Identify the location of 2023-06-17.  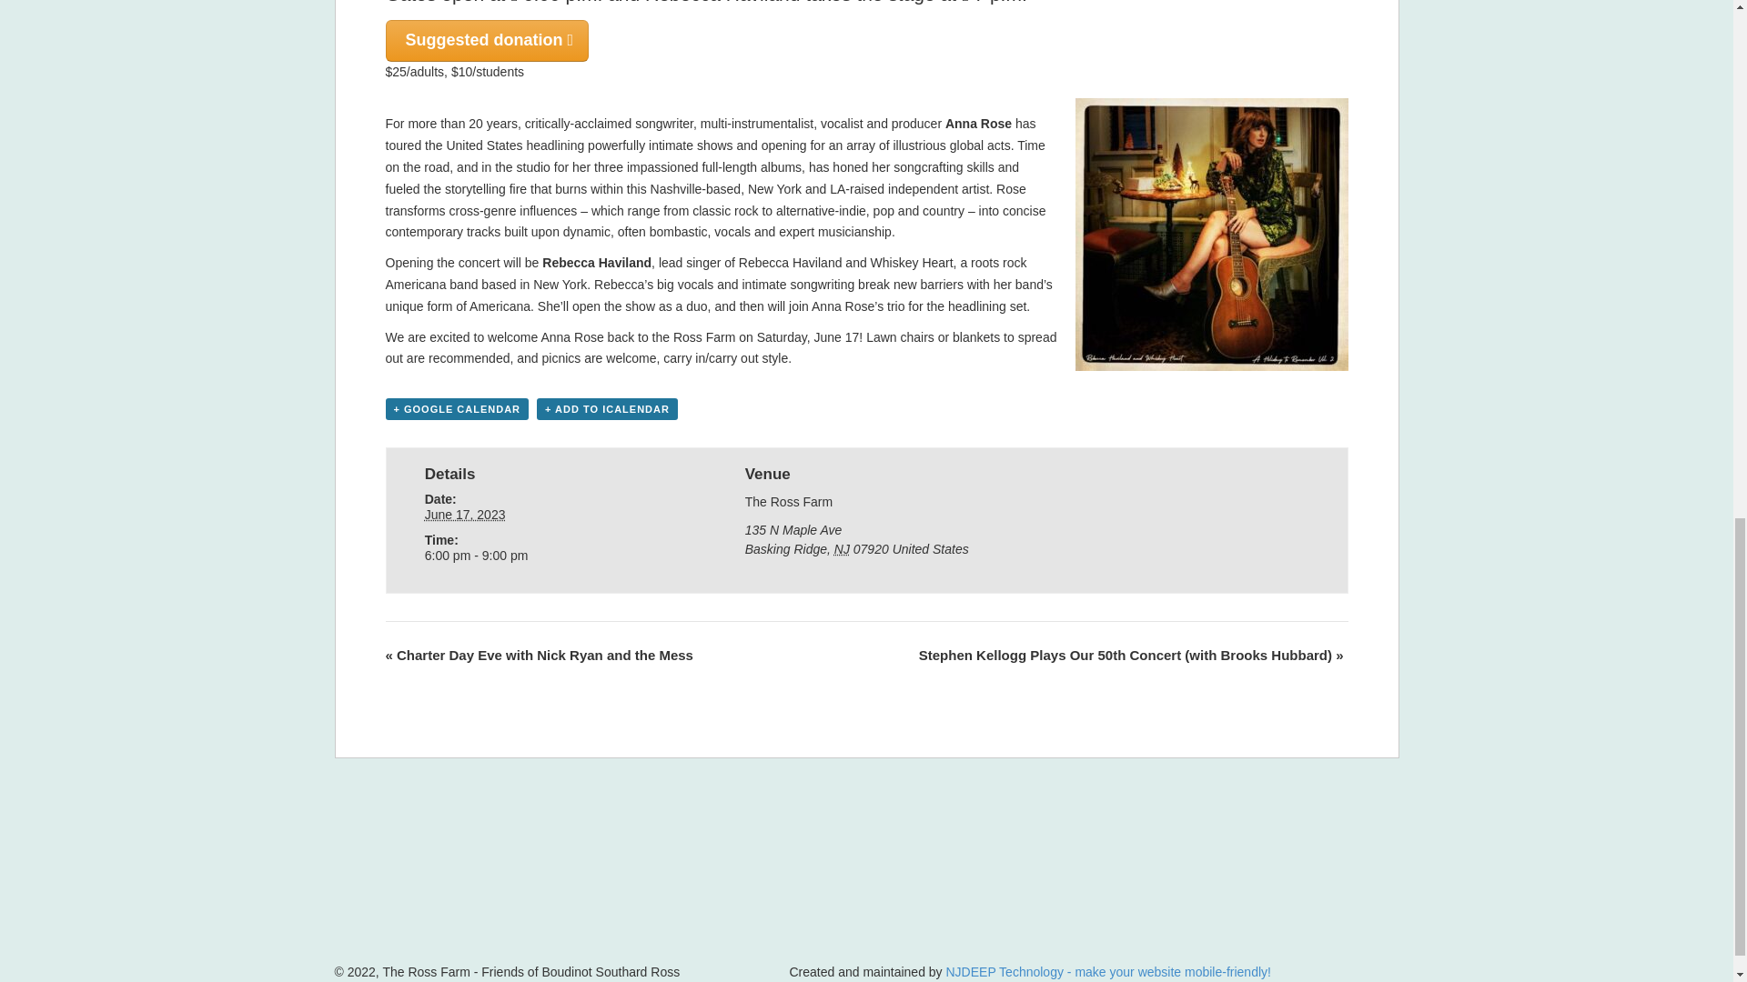
(465, 515).